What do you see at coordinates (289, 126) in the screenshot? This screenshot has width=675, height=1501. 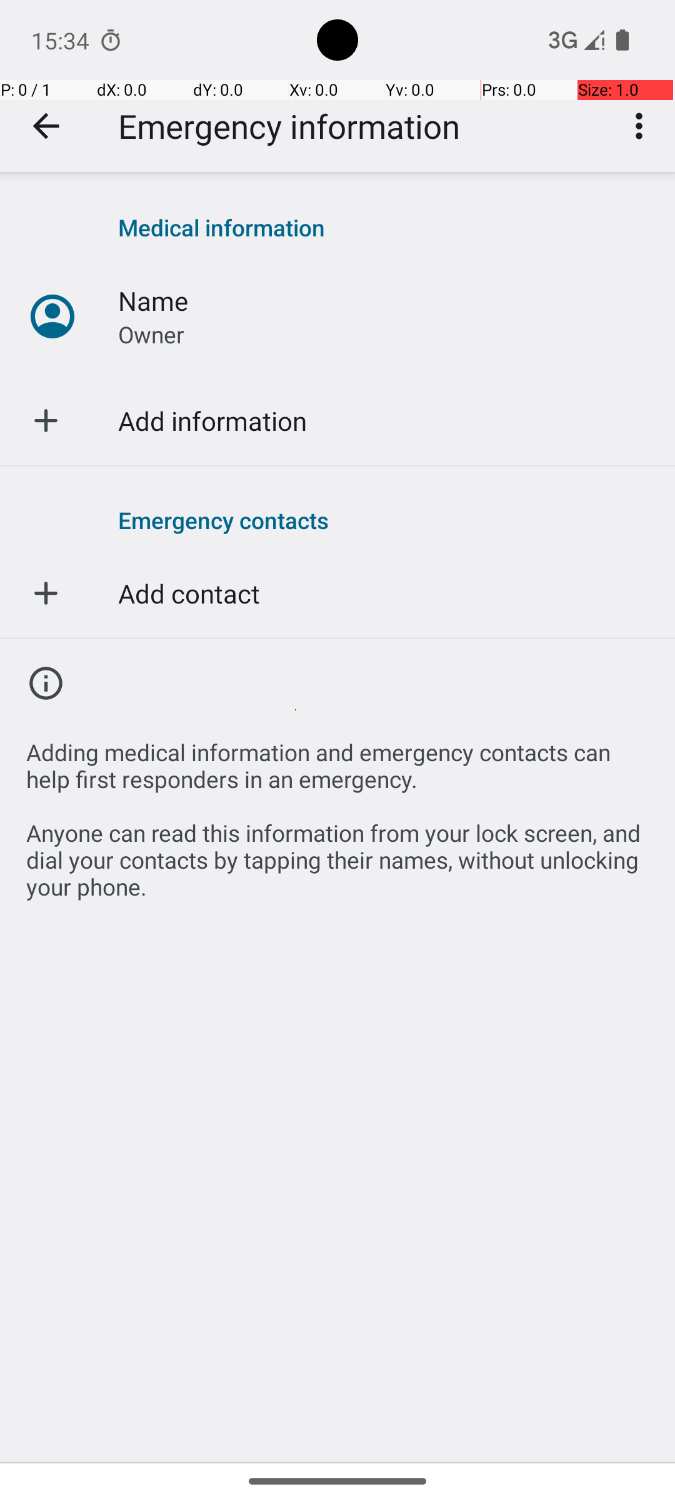 I see `Emergency information` at bounding box center [289, 126].